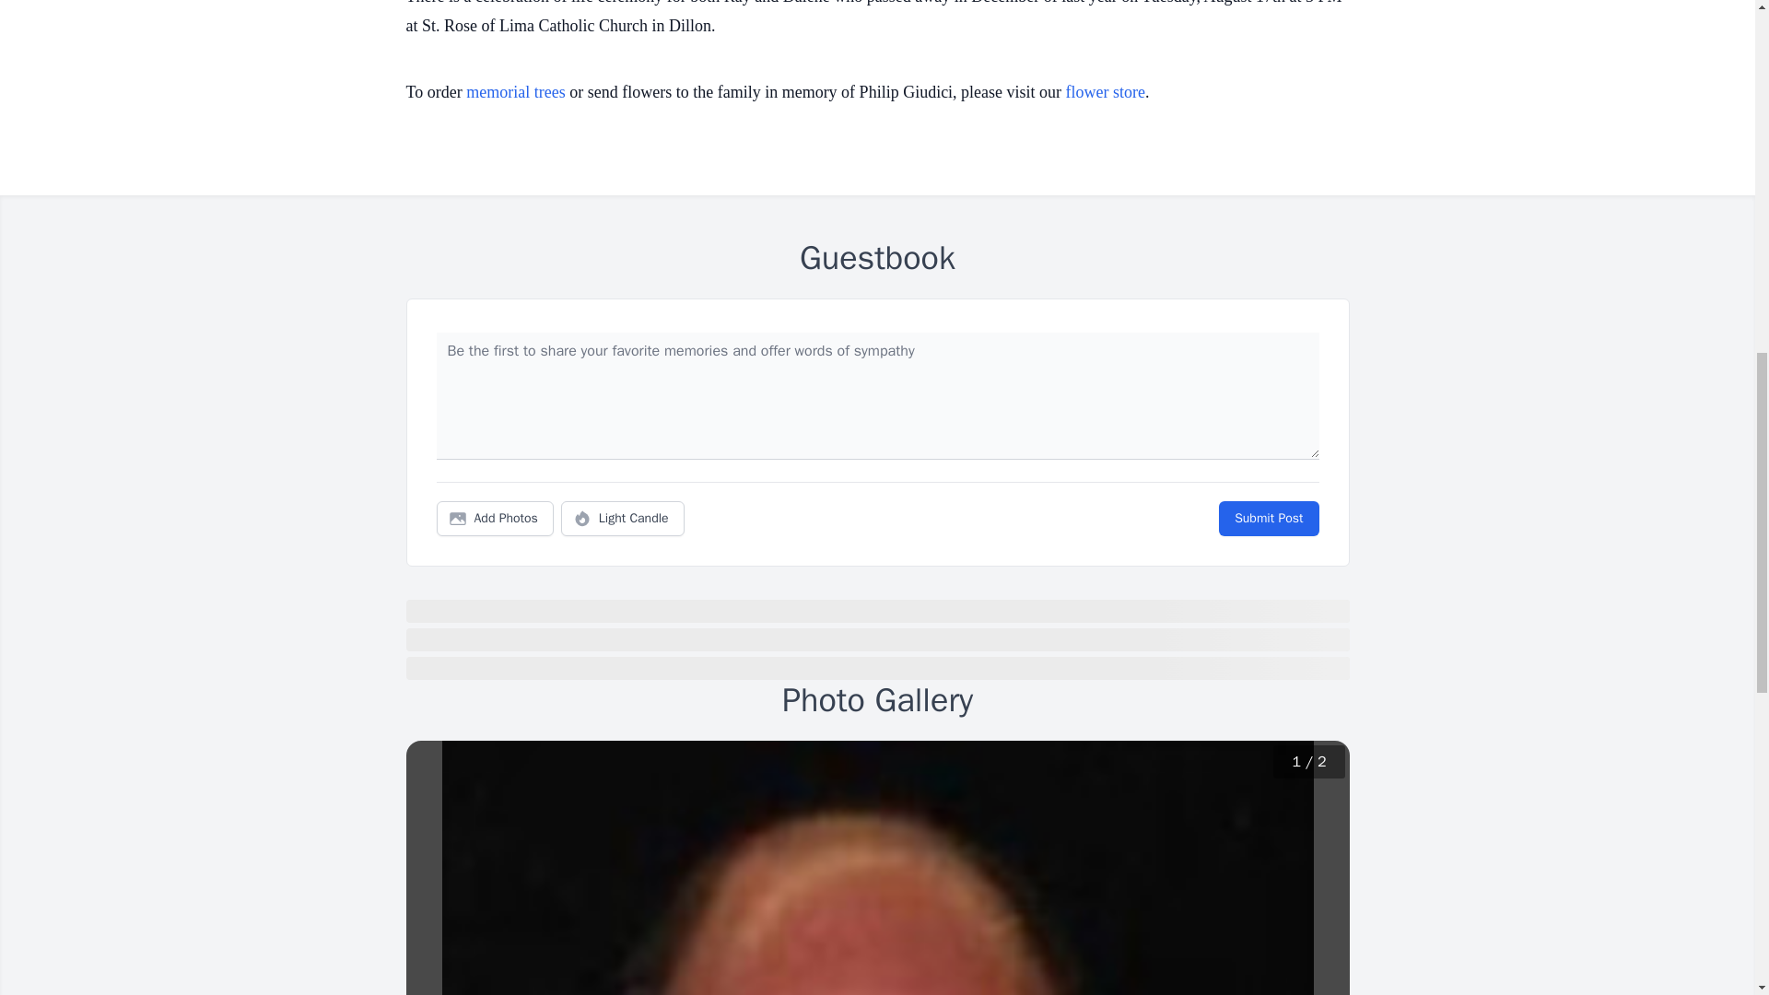 The image size is (1769, 995). What do you see at coordinates (515, 92) in the screenshot?
I see `memorial trees` at bounding box center [515, 92].